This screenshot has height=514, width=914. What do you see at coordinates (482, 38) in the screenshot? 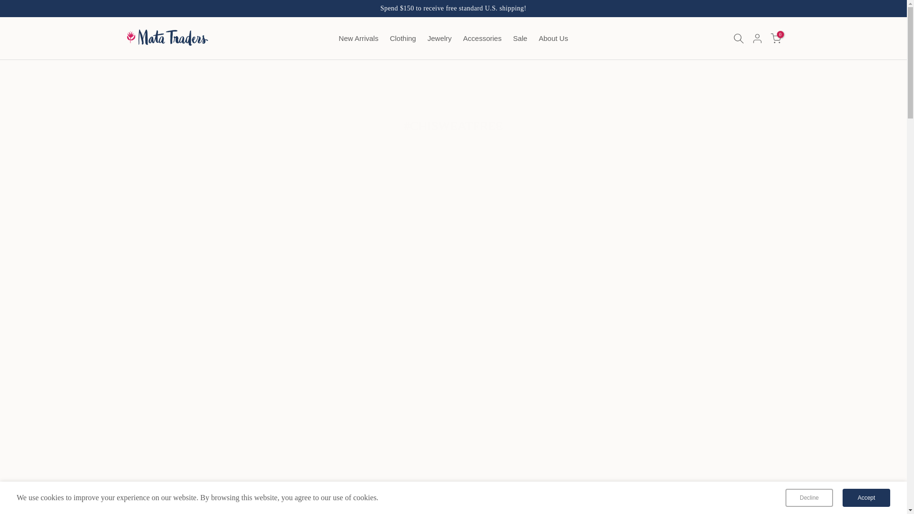
I see `Accessories` at bounding box center [482, 38].